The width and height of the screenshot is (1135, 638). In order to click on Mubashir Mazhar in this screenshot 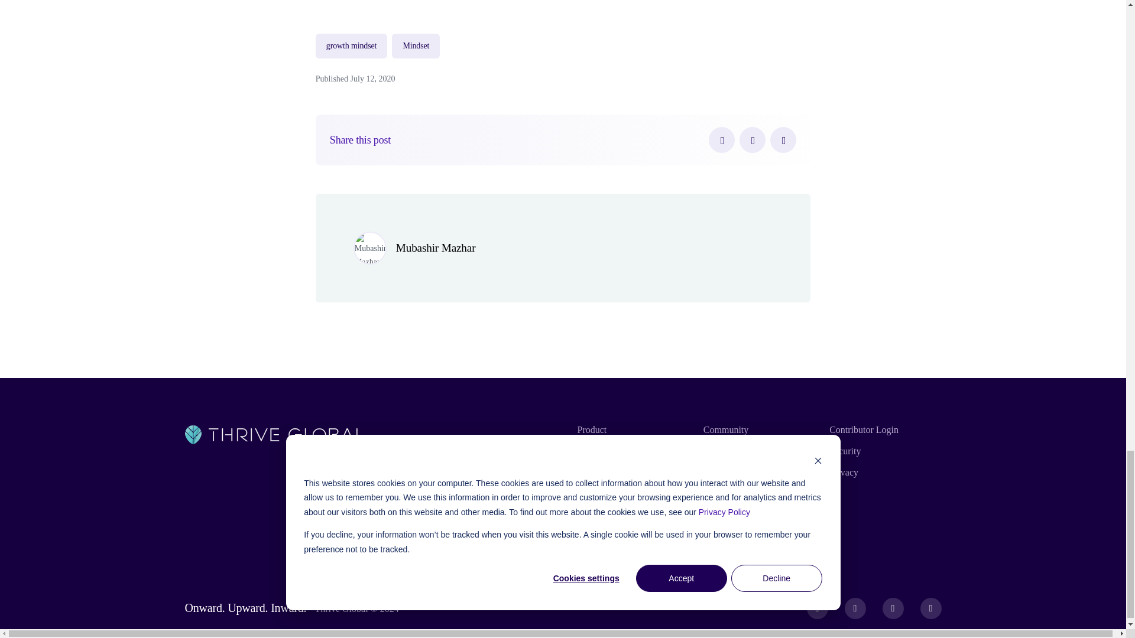, I will do `click(436, 248)`.